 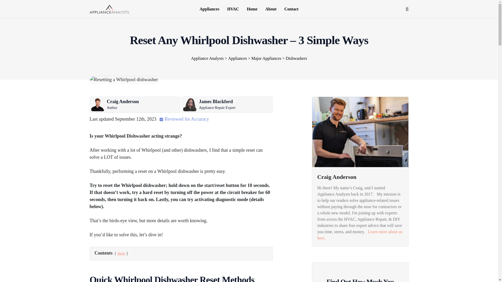 What do you see at coordinates (109, 8) in the screenshot?
I see `Appliance Analysts` at bounding box center [109, 8].